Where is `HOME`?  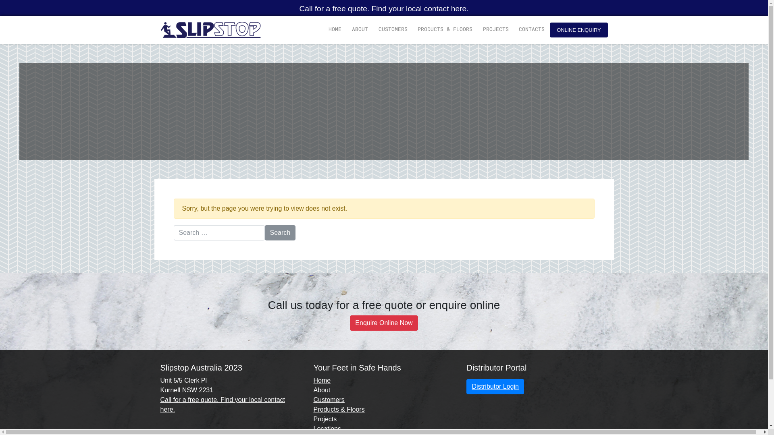
HOME is located at coordinates (335, 29).